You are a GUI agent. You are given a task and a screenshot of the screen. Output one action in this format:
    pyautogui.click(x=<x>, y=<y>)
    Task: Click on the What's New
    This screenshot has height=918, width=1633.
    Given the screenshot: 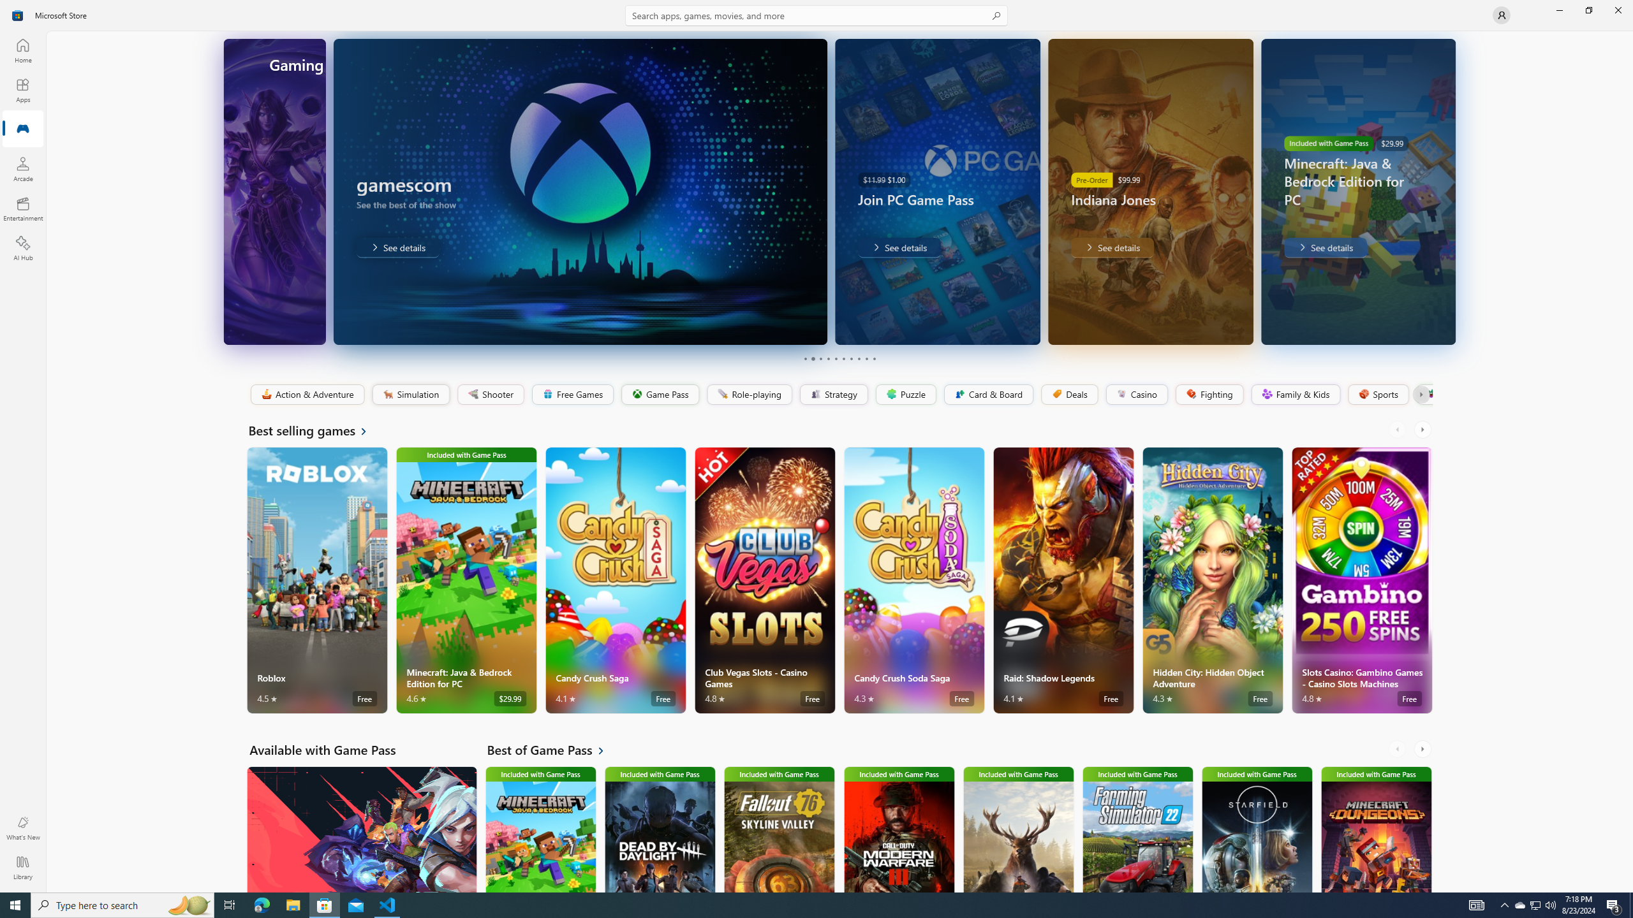 What is the action you would take?
    pyautogui.click(x=23, y=828)
    